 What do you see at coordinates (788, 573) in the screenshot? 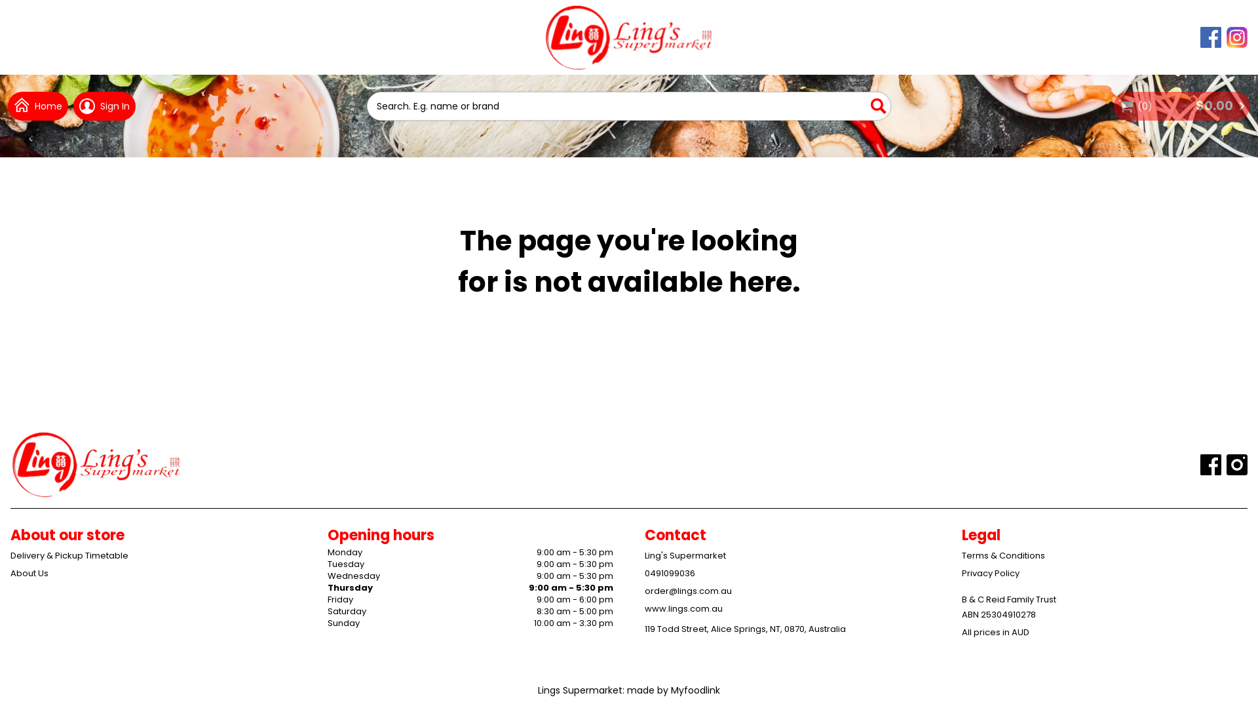
I see `0491099036` at bounding box center [788, 573].